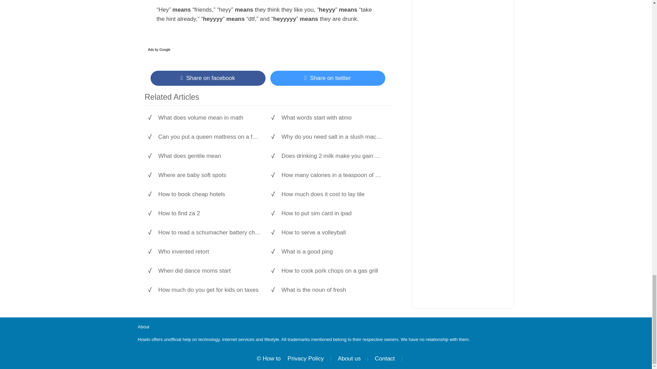 The image size is (657, 369). Describe the element at coordinates (209, 175) in the screenshot. I see `Where are baby soft spots` at that location.